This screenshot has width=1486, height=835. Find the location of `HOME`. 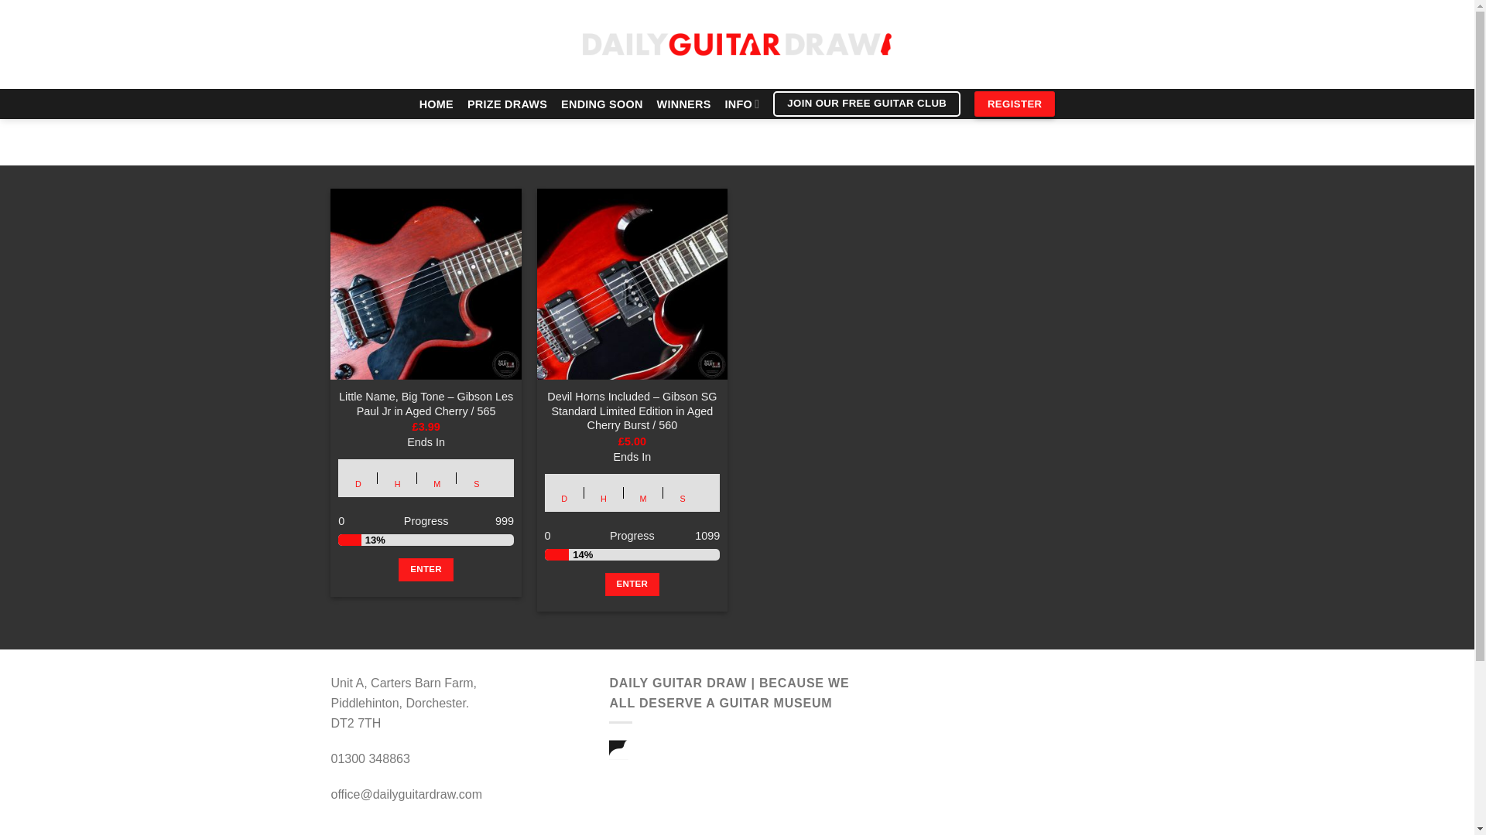

HOME is located at coordinates (436, 104).